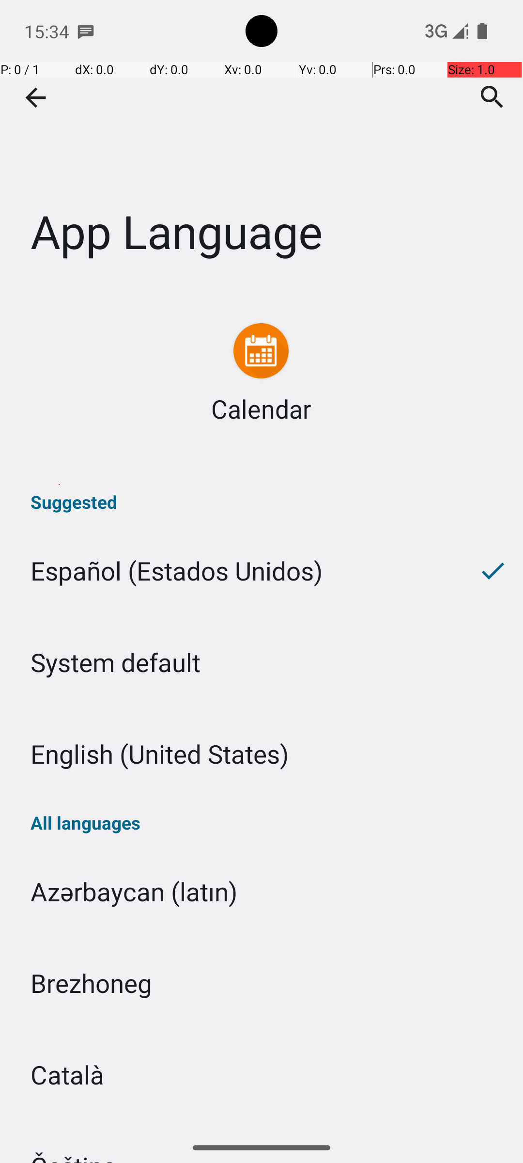  Describe the element at coordinates (261, 502) in the screenshot. I see `Suggested` at that location.